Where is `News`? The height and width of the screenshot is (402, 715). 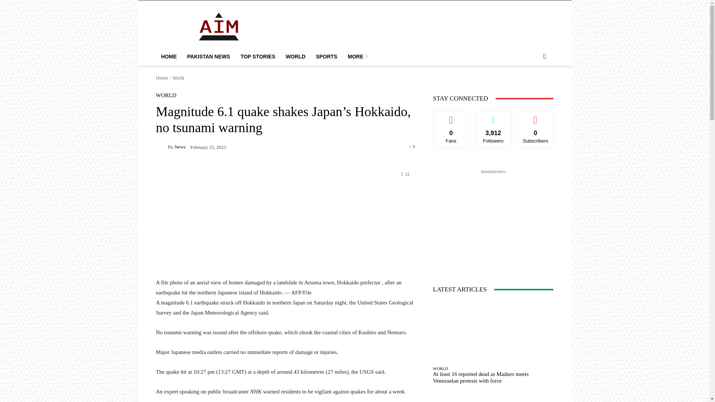 News is located at coordinates (162, 147).